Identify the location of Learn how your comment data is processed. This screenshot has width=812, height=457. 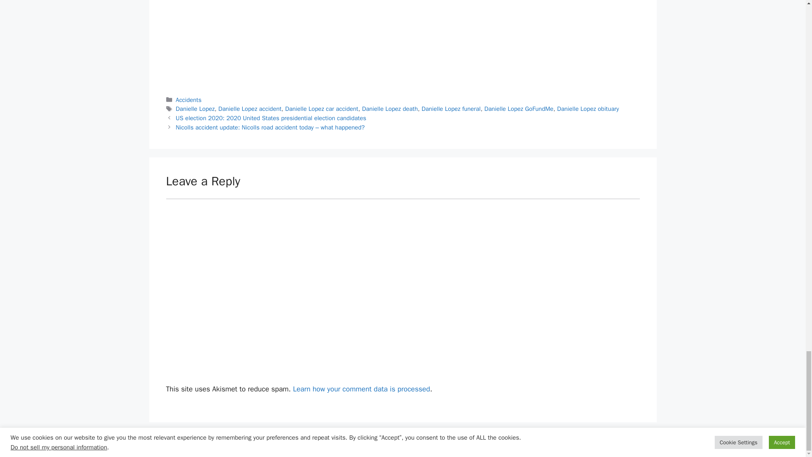
(362, 388).